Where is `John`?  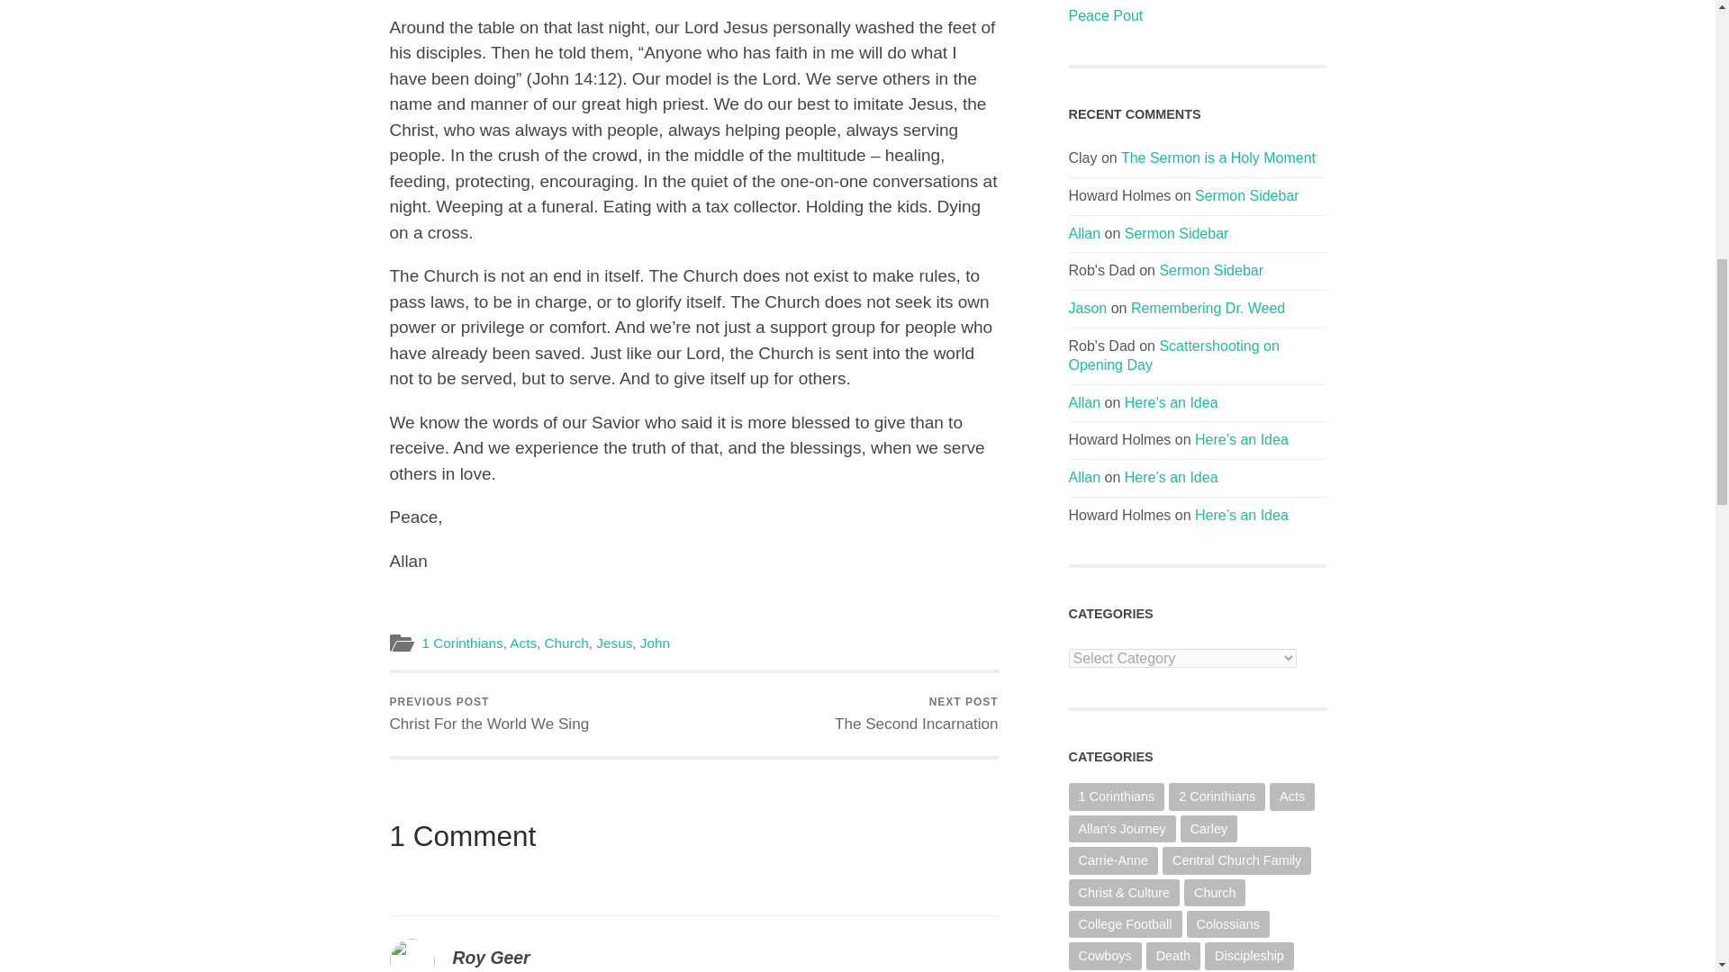 John is located at coordinates (462, 643).